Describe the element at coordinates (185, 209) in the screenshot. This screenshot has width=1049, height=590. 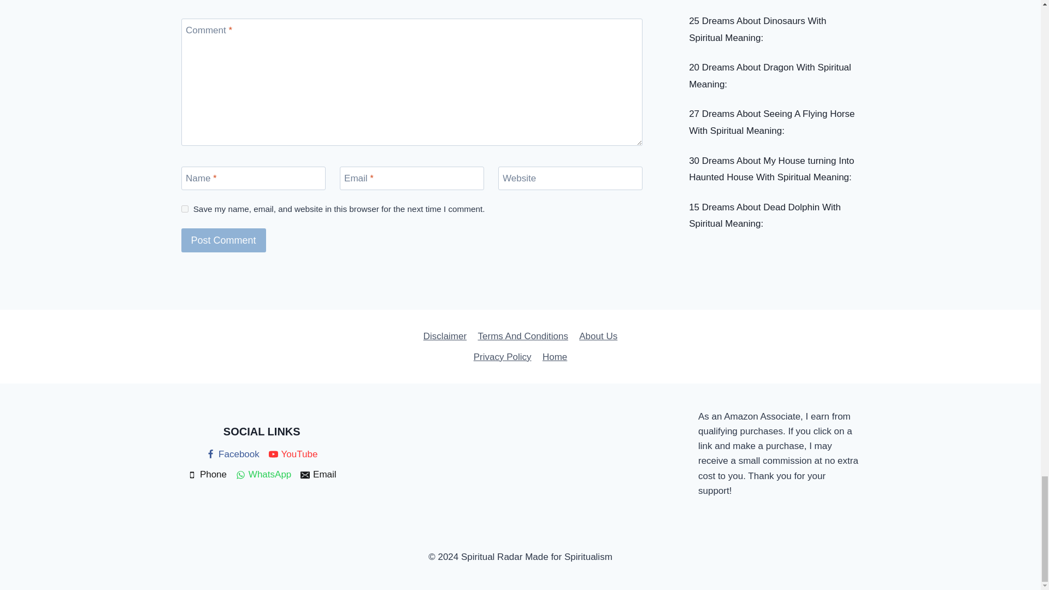
I see `yes` at that location.